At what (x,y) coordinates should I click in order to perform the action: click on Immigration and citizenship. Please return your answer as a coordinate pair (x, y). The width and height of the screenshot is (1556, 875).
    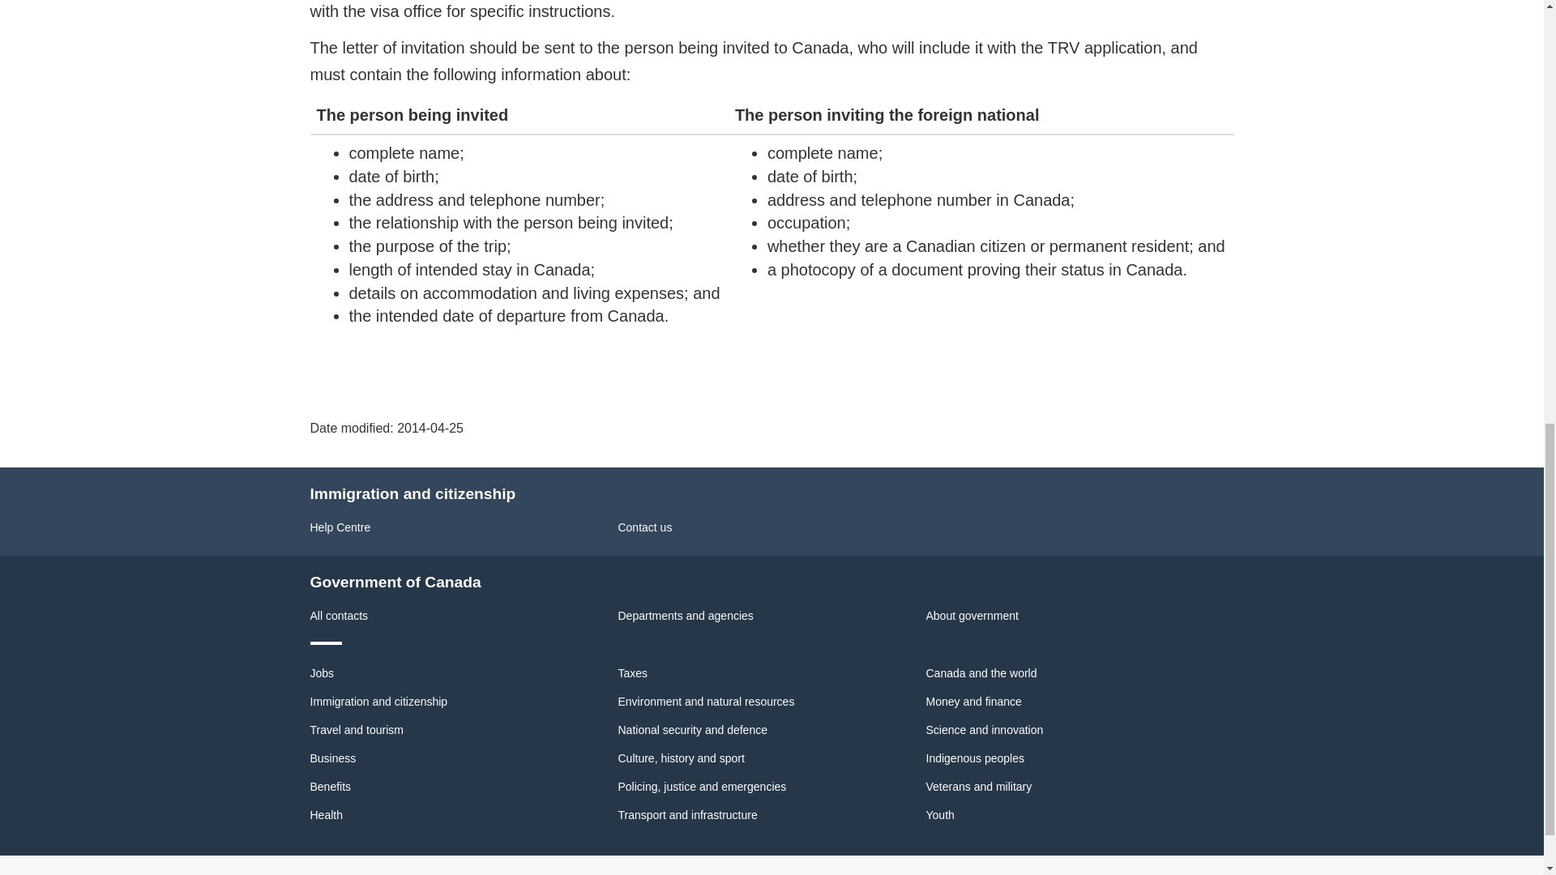
    Looking at the image, I should click on (378, 701).